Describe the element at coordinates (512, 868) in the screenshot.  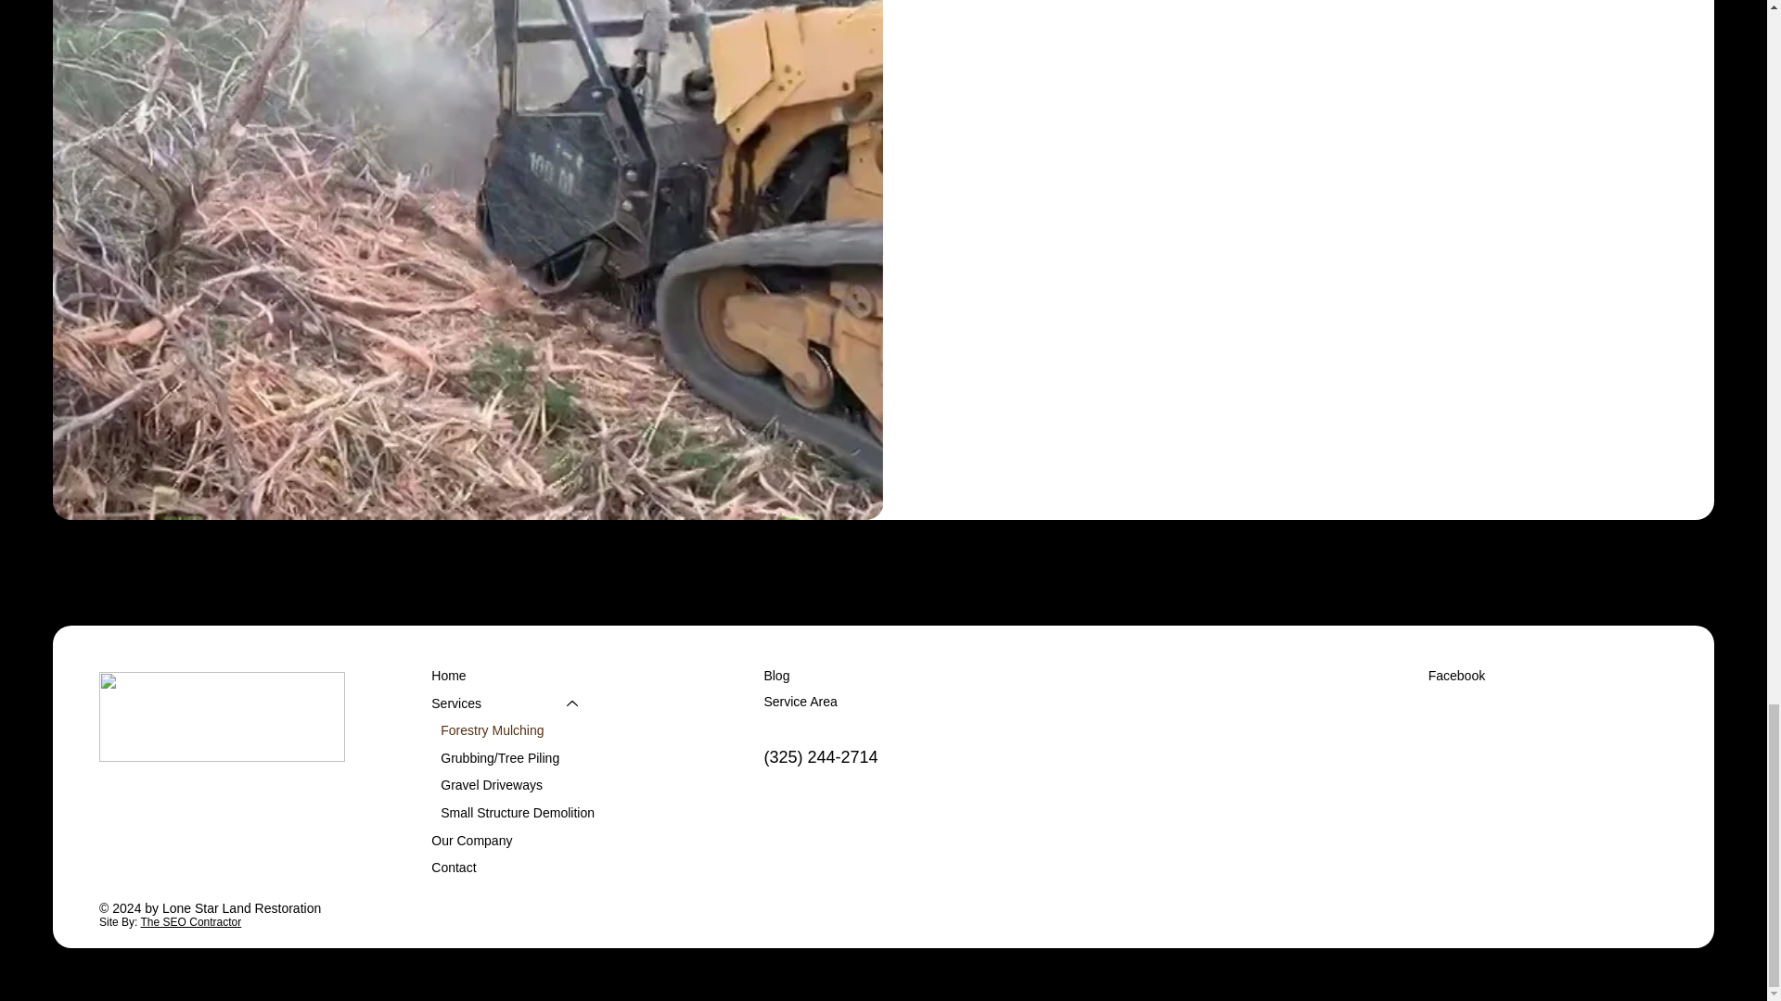
I see `Contact` at that location.